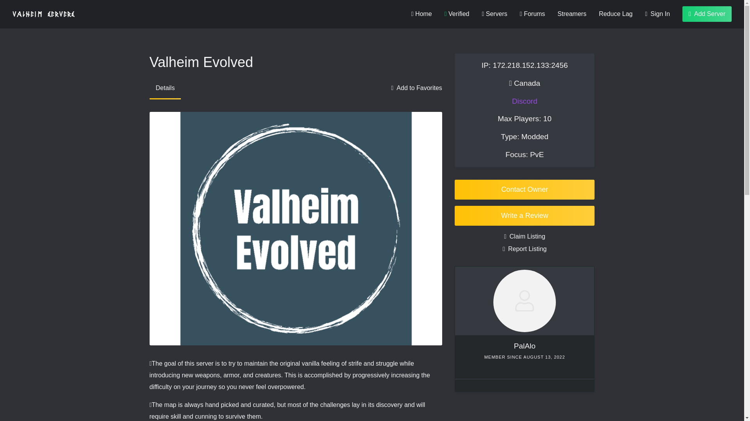 The image size is (750, 421). I want to click on PalAlo, so click(524, 345).